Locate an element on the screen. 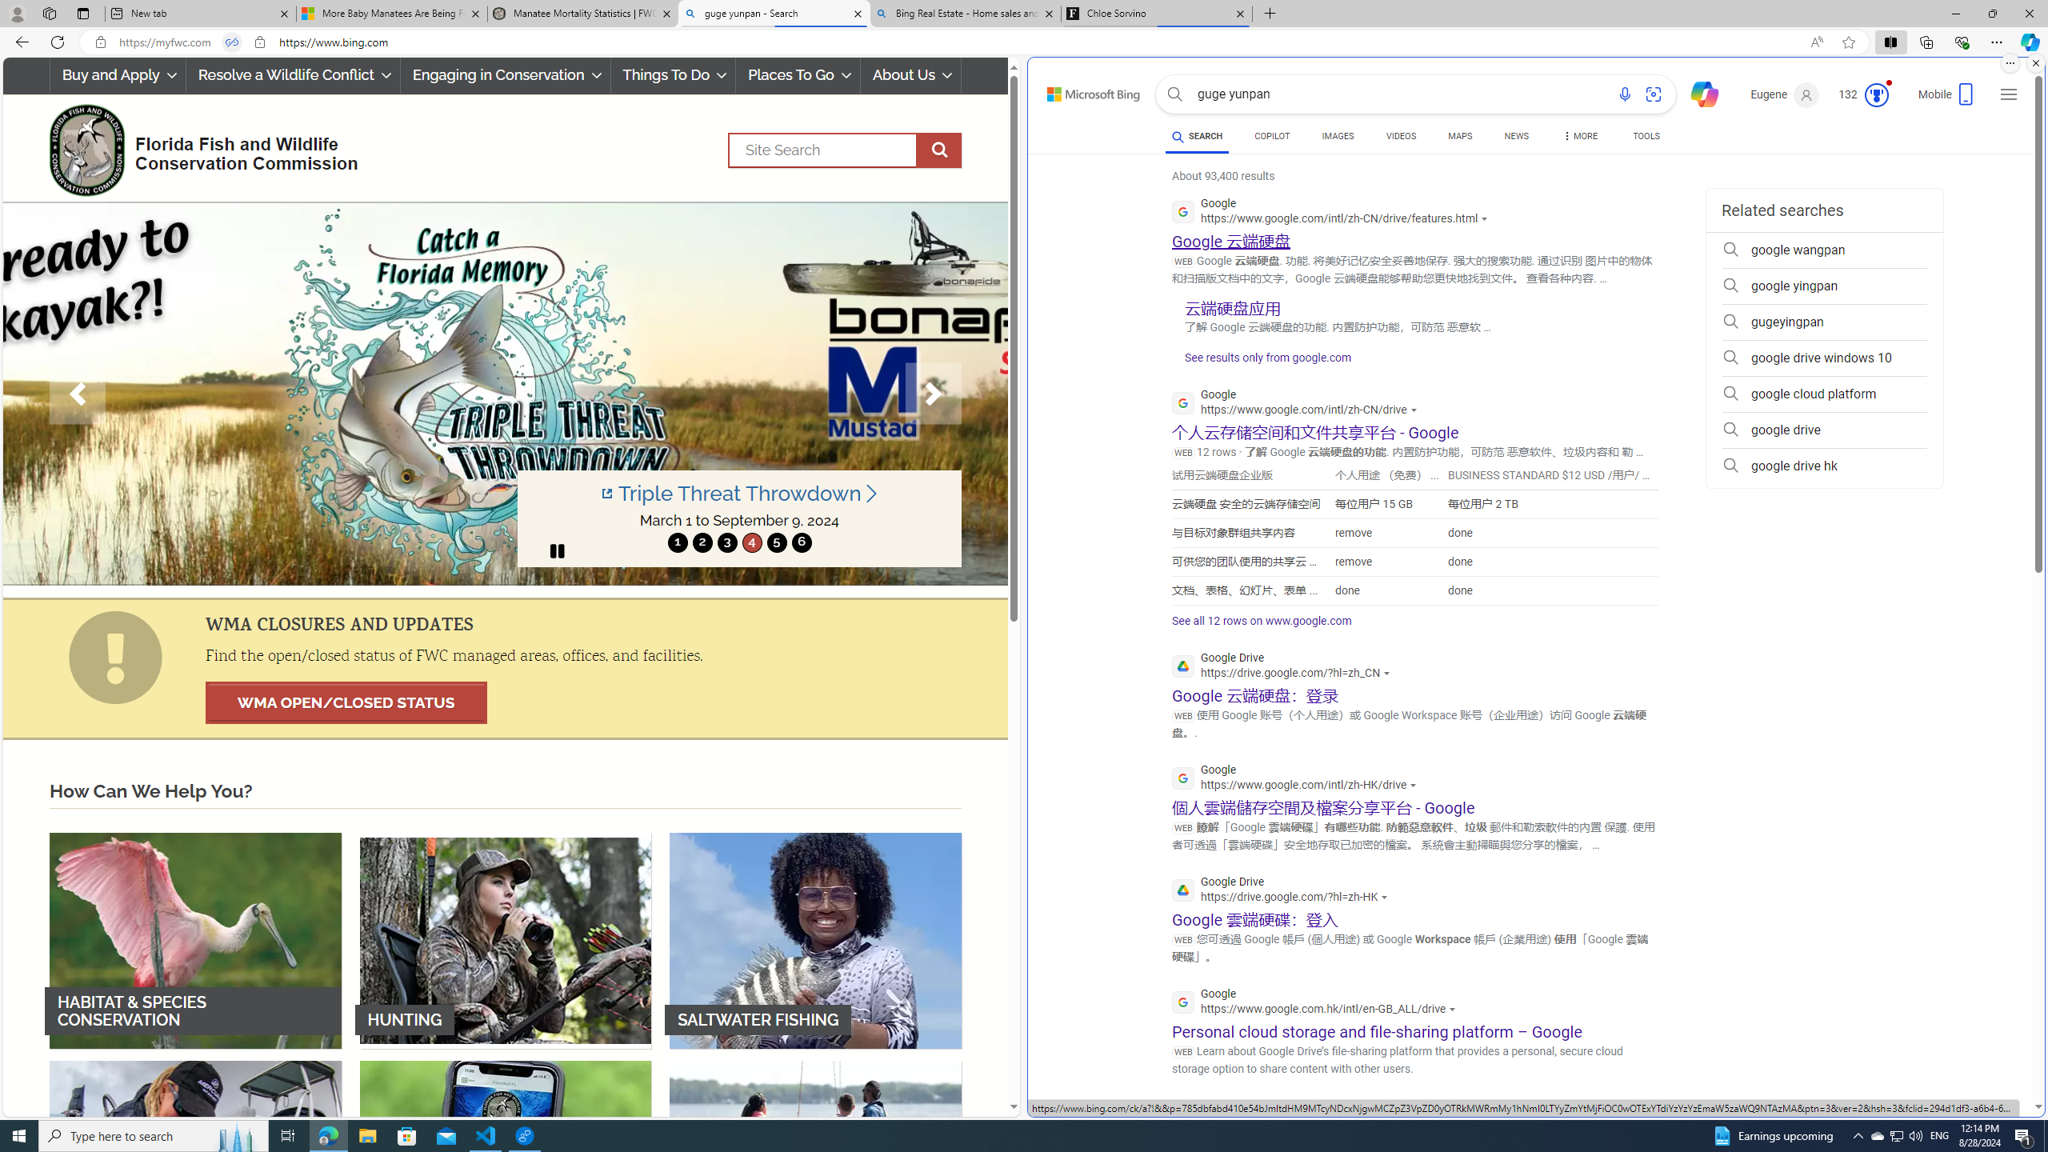  IMAGES is located at coordinates (1337, 138).